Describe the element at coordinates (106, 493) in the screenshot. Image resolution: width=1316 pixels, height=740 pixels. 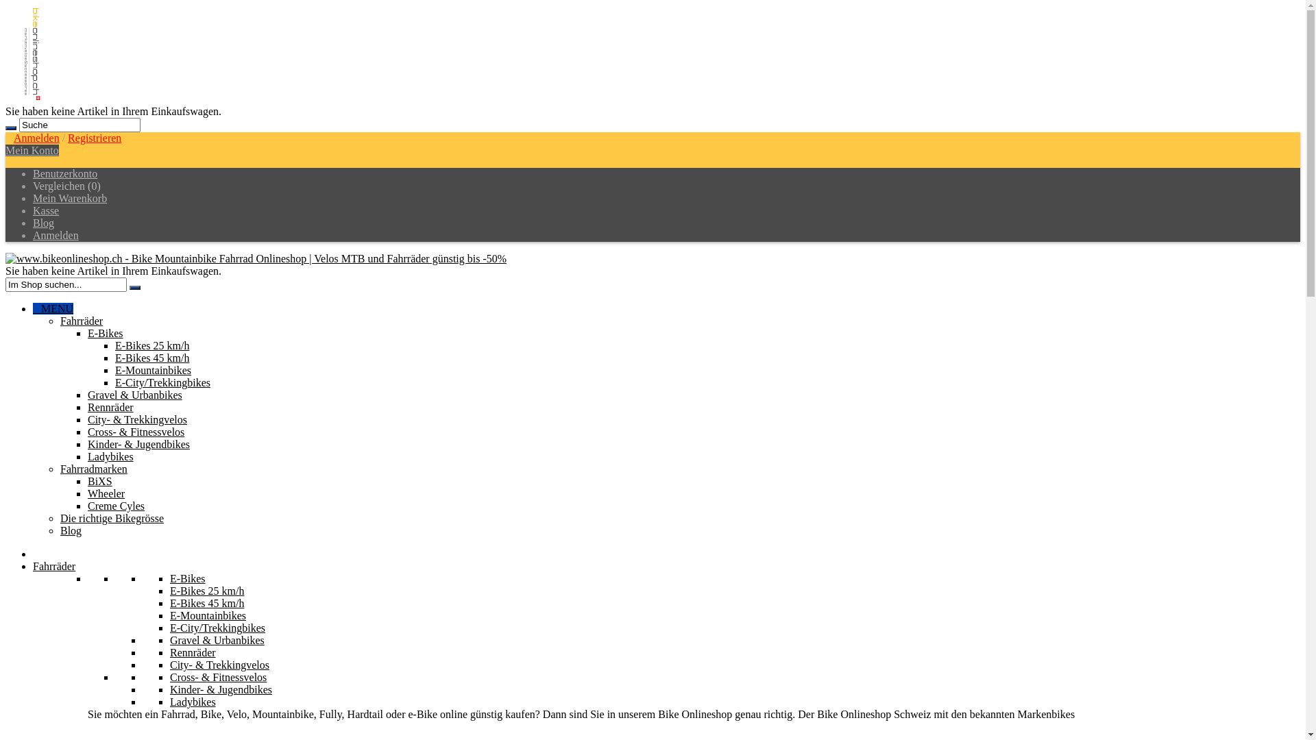
I see `Wheeler` at that location.